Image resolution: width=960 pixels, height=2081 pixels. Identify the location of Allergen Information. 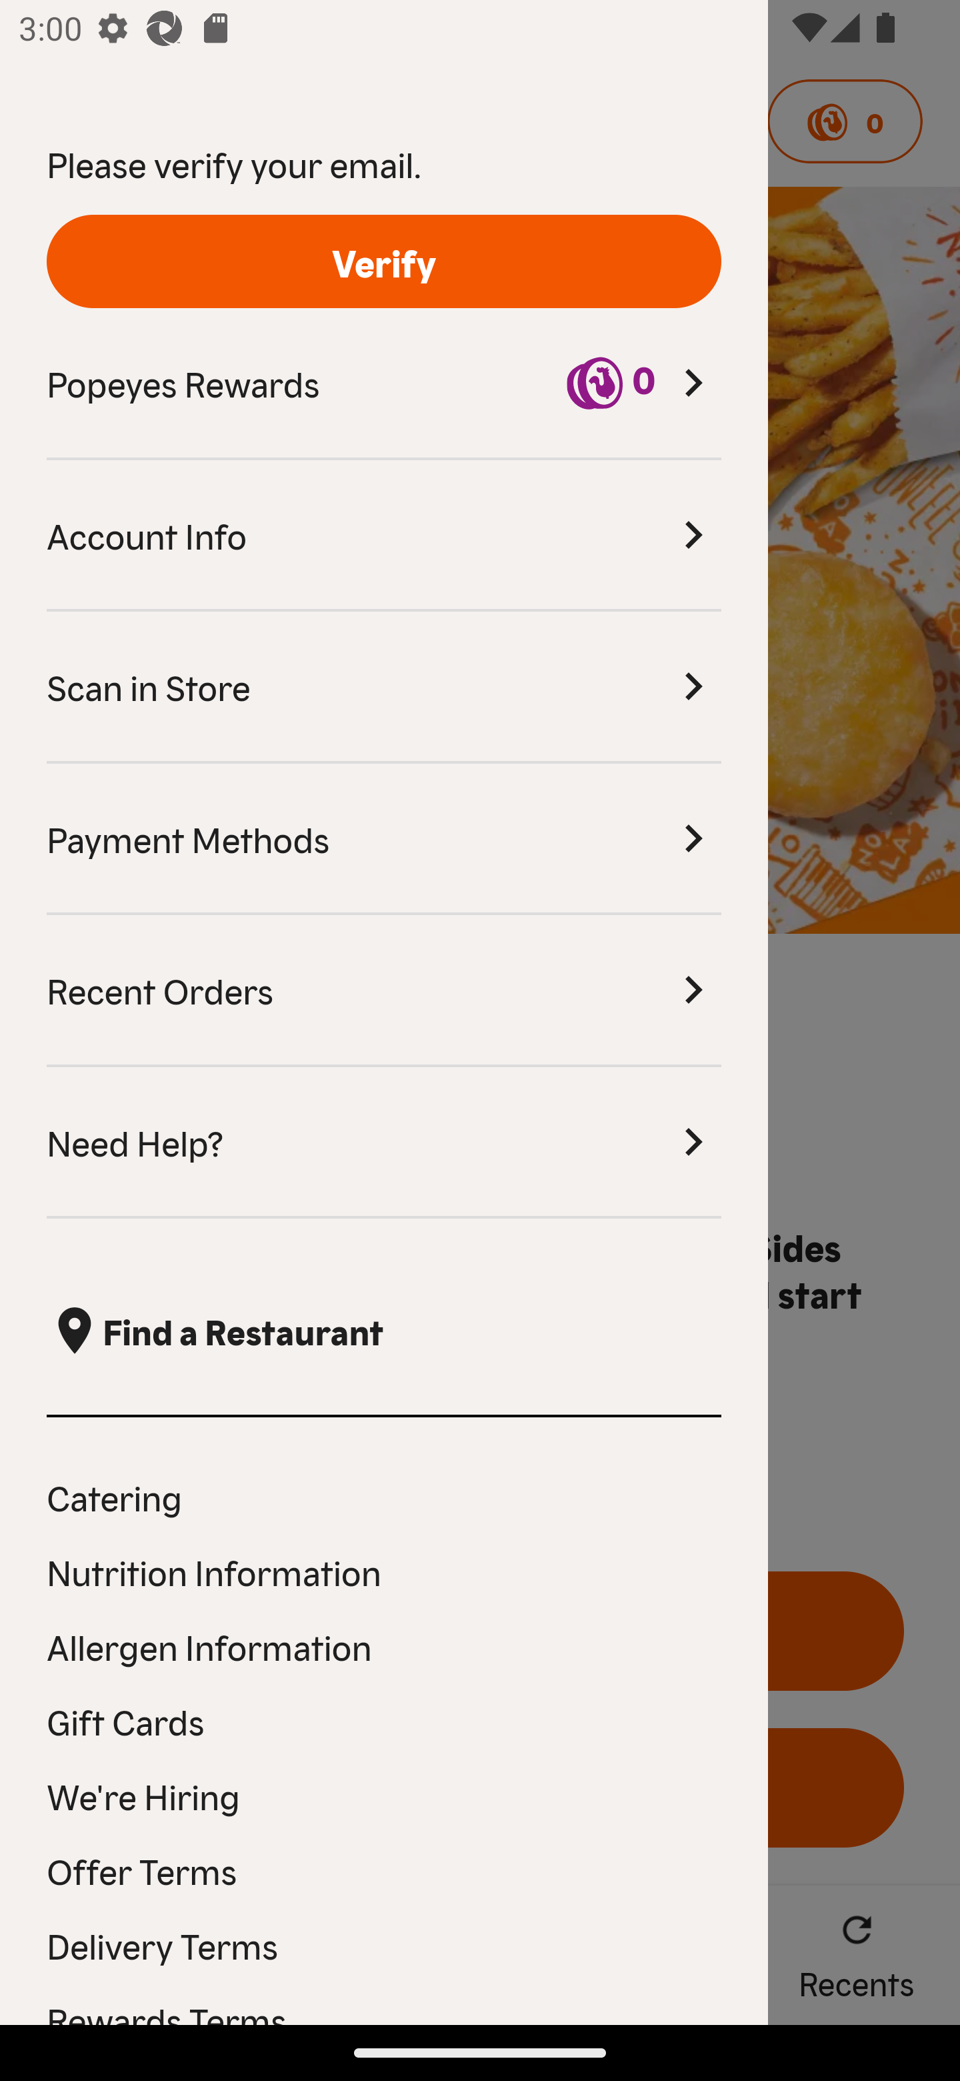
(384, 1646).